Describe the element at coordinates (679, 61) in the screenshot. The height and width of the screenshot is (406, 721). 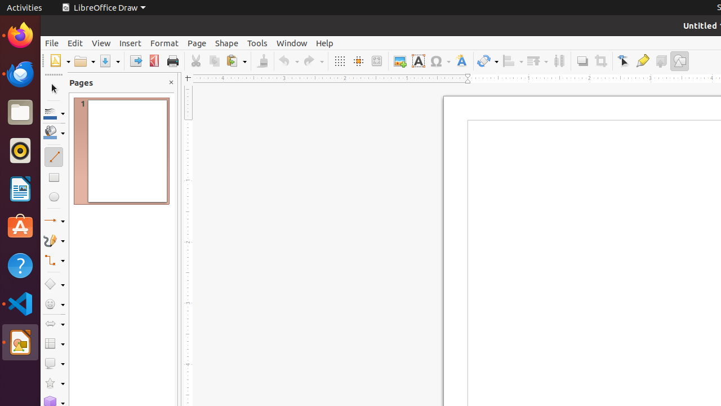
I see `Draw Functions` at that location.